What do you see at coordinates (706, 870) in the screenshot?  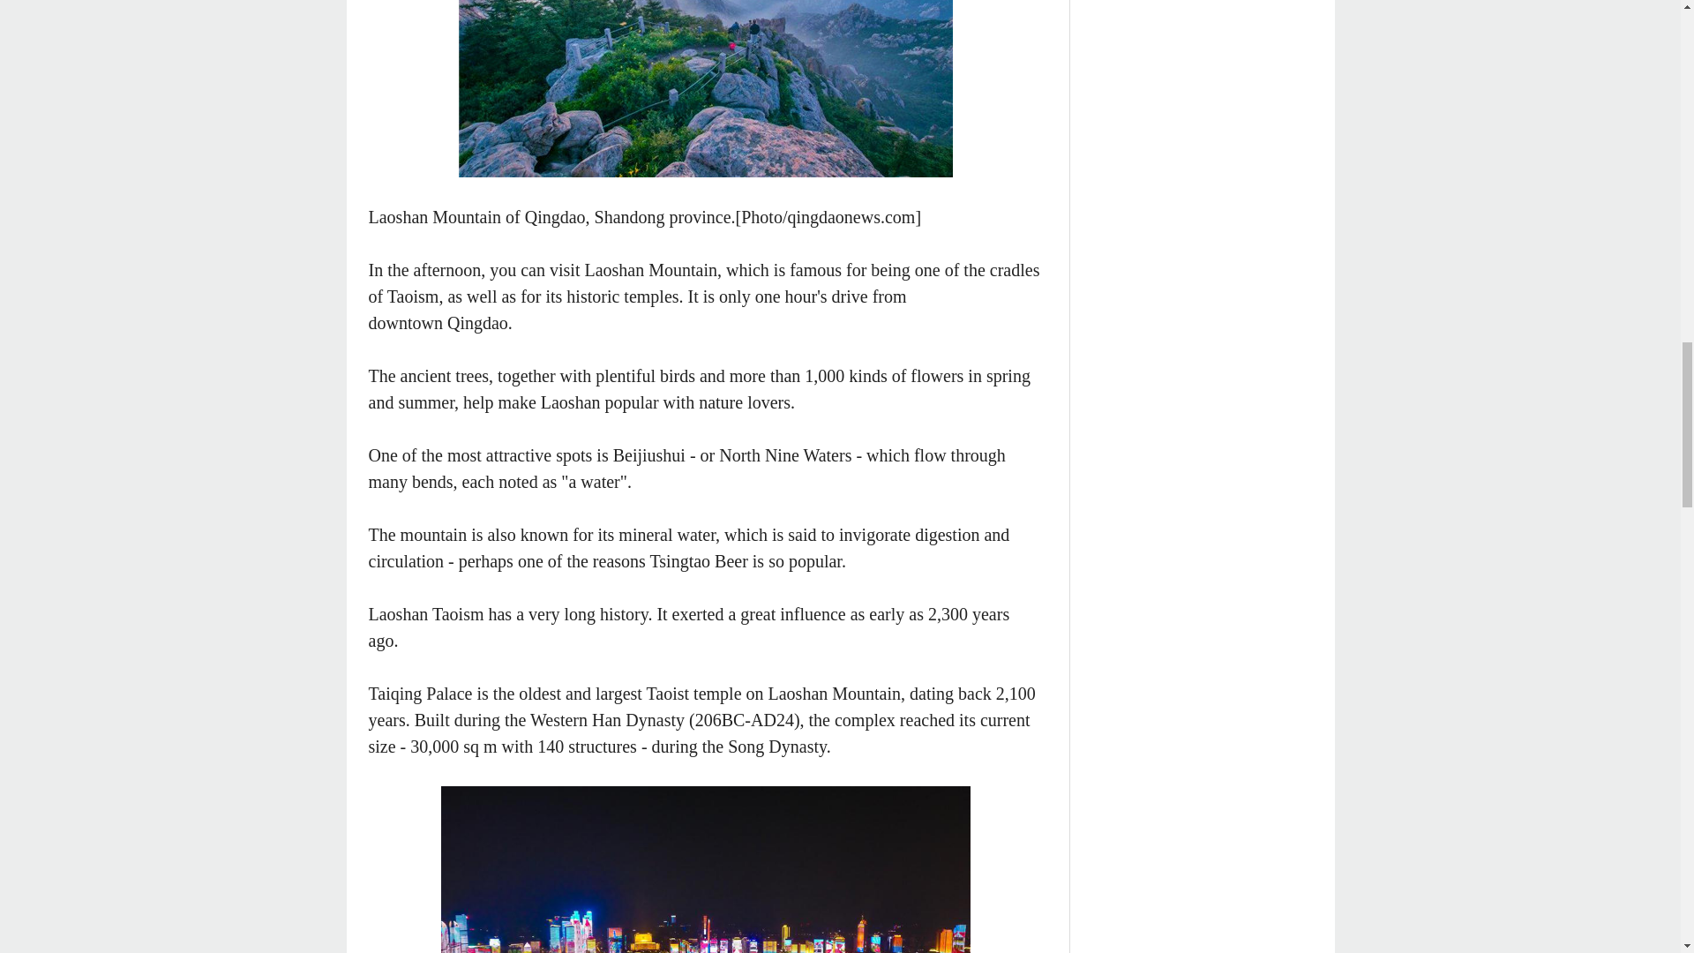 I see `1536048263027076692.png` at bounding box center [706, 870].